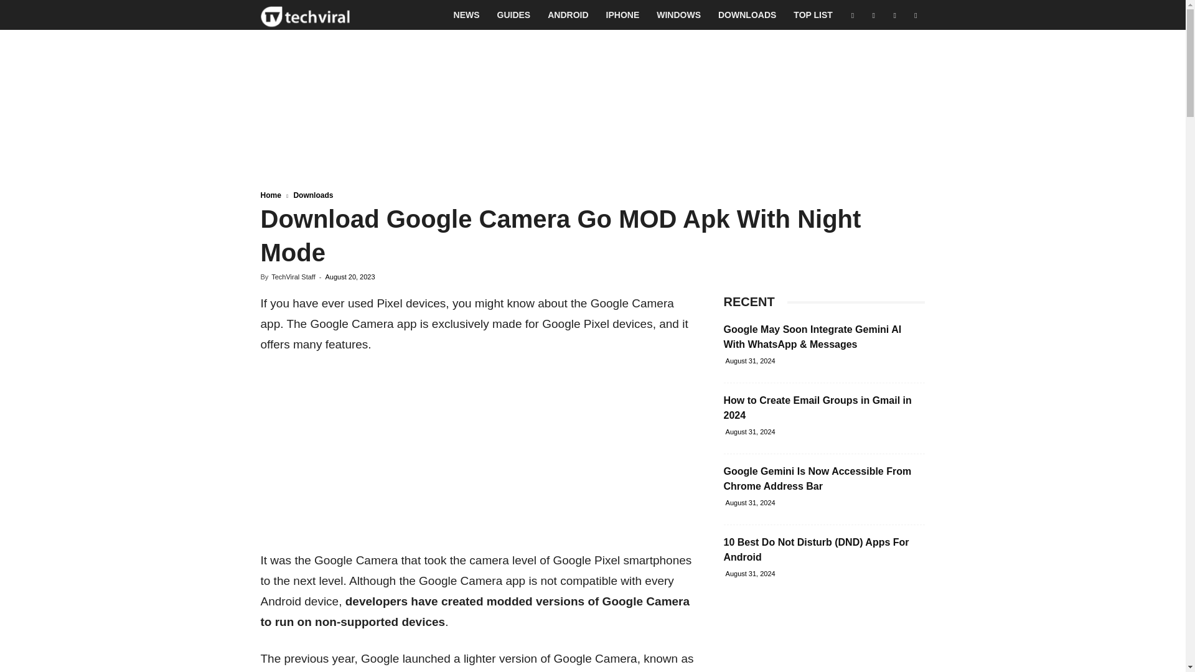  Describe the element at coordinates (305, 15) in the screenshot. I see `TechViral` at that location.